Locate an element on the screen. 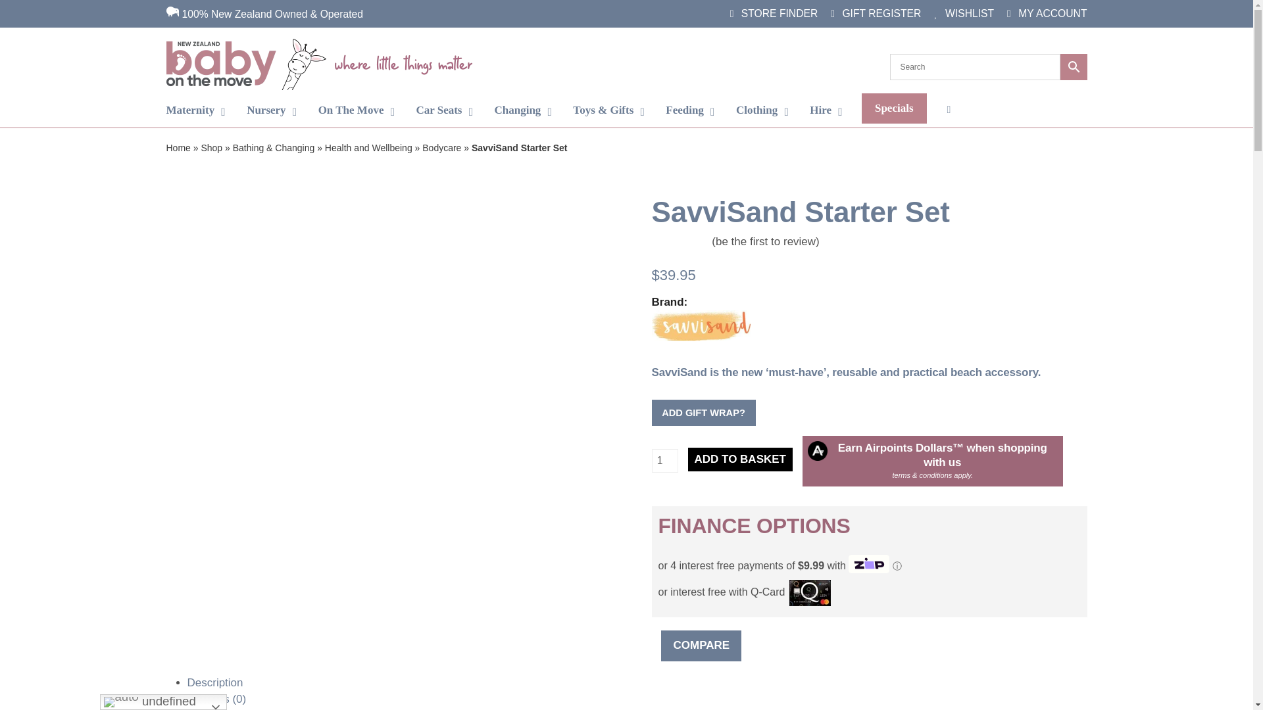 The height and width of the screenshot is (710, 1263). Maternity is located at coordinates (195, 110).